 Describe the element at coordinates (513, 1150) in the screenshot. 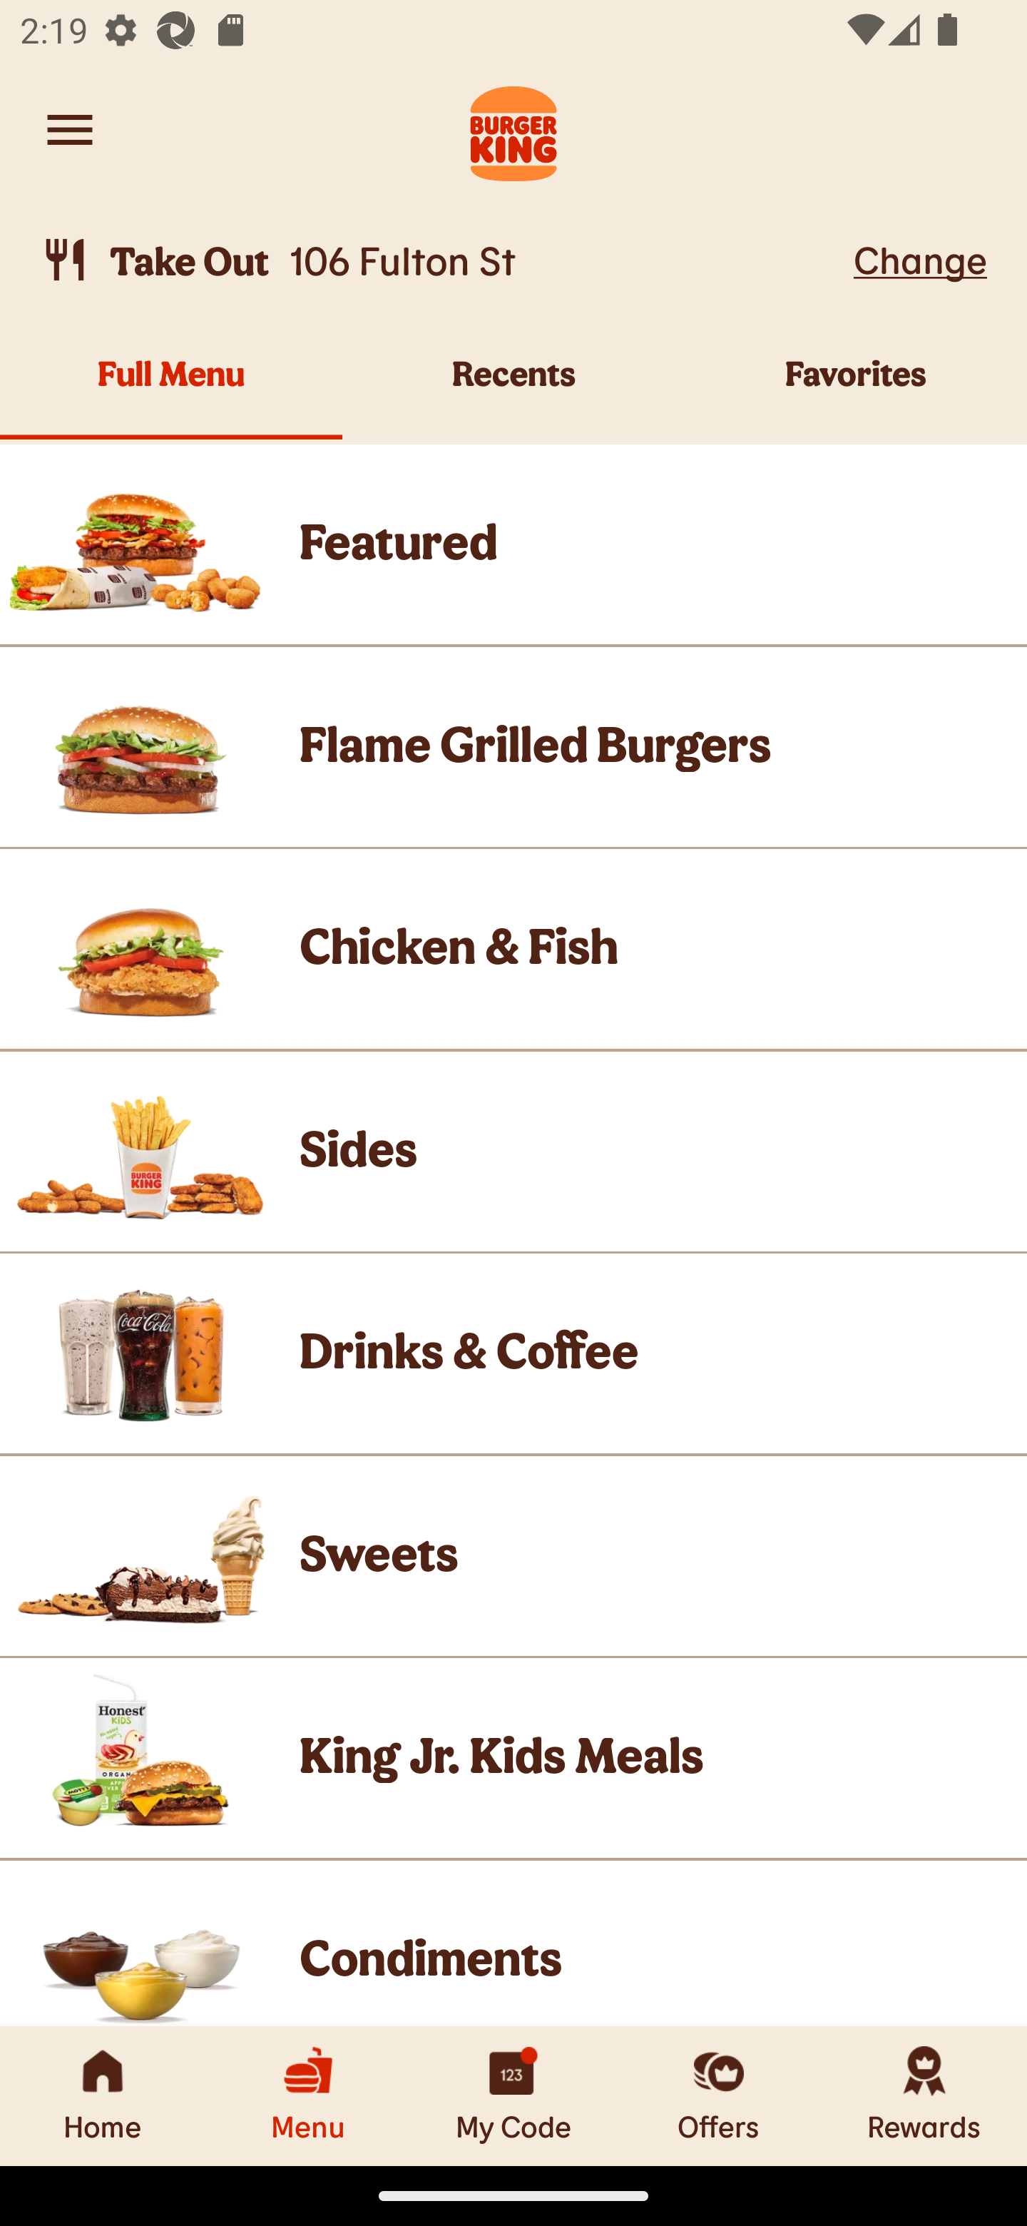

I see `Product Image, Sides Product Image Sides` at that location.